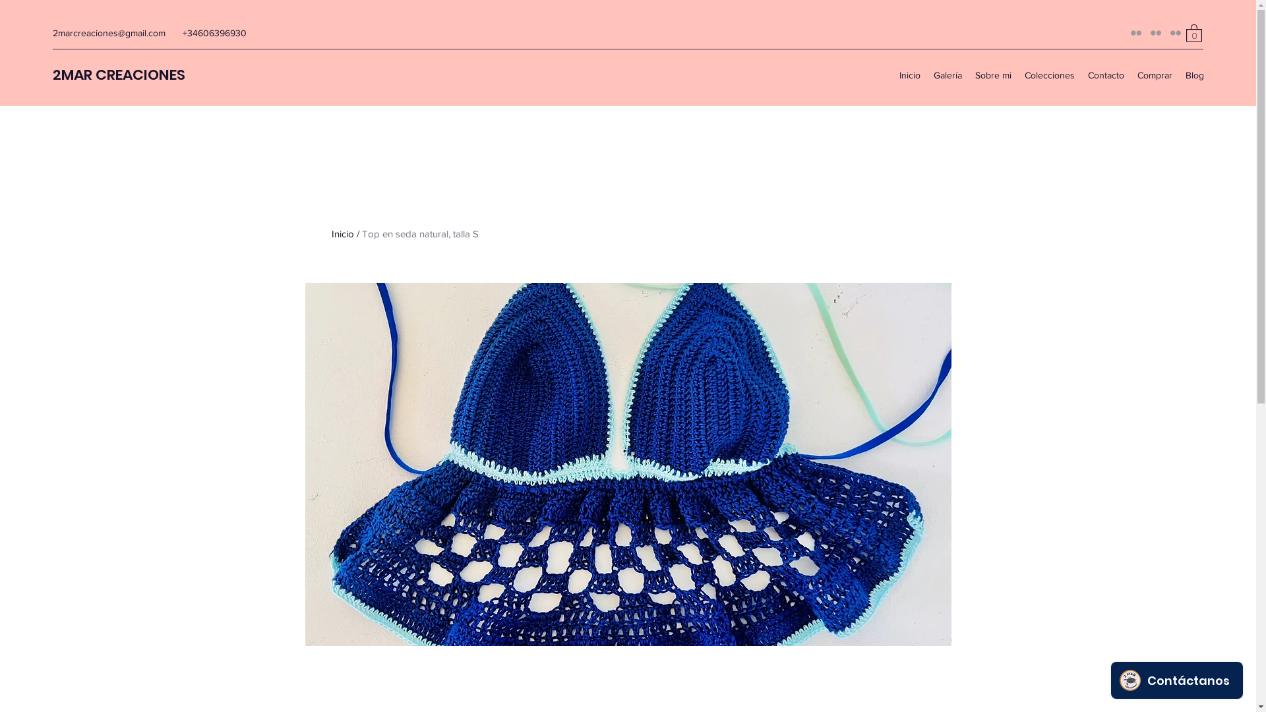  Describe the element at coordinates (1194, 33) in the screenshot. I see `0` at that location.